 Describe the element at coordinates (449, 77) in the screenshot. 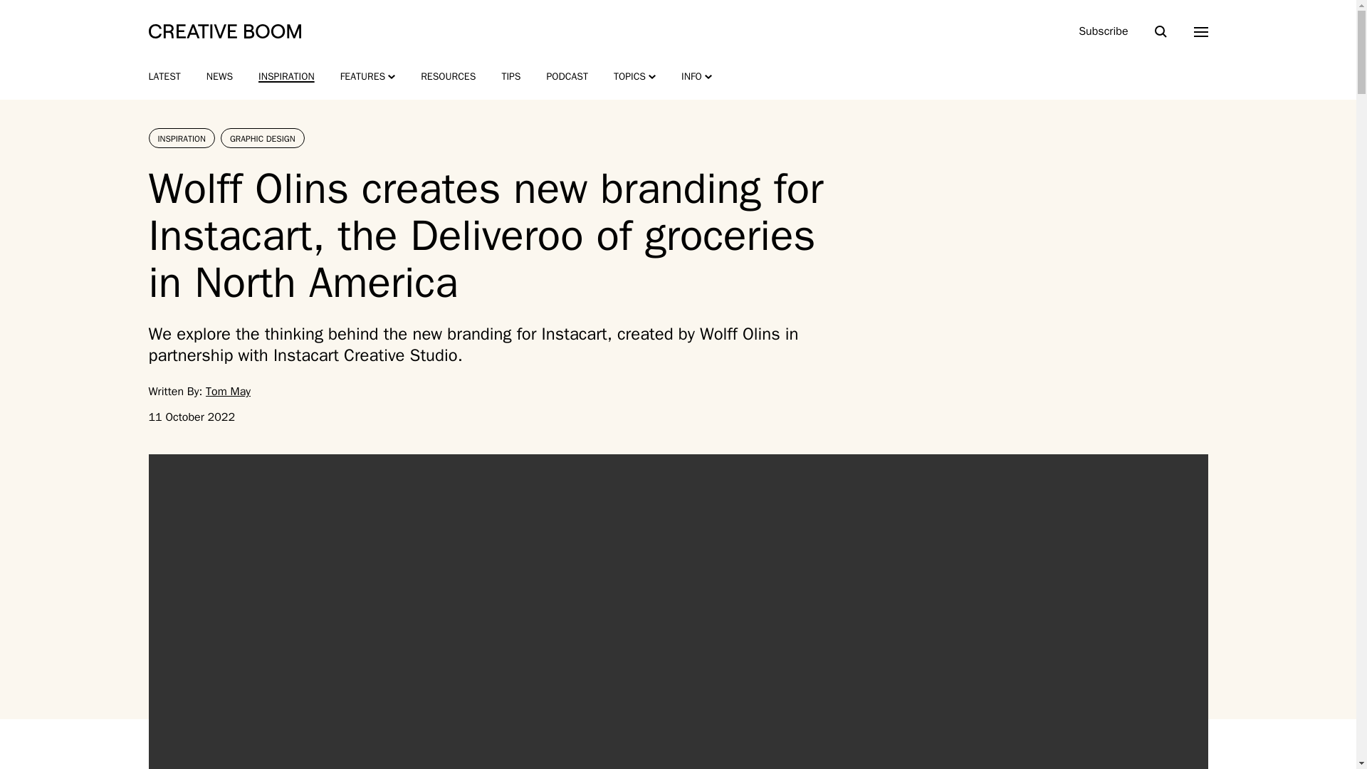

I see `RESOURCES` at that location.